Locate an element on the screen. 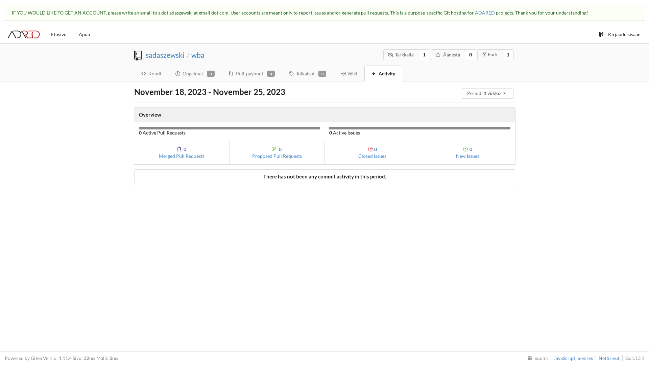 The width and height of the screenshot is (649, 365). sadaszewski is located at coordinates (165, 55).